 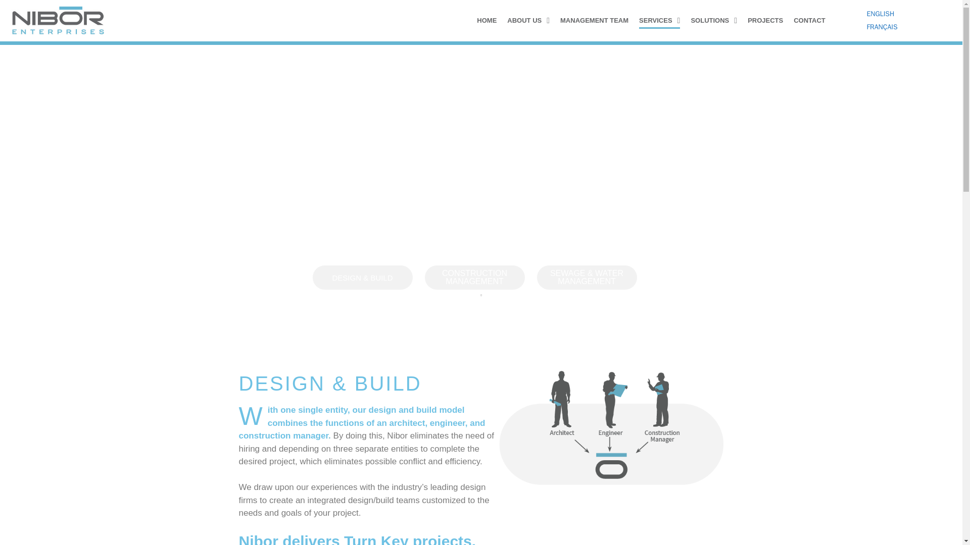 What do you see at coordinates (714, 20) in the screenshot?
I see `SOLUTIONS` at bounding box center [714, 20].